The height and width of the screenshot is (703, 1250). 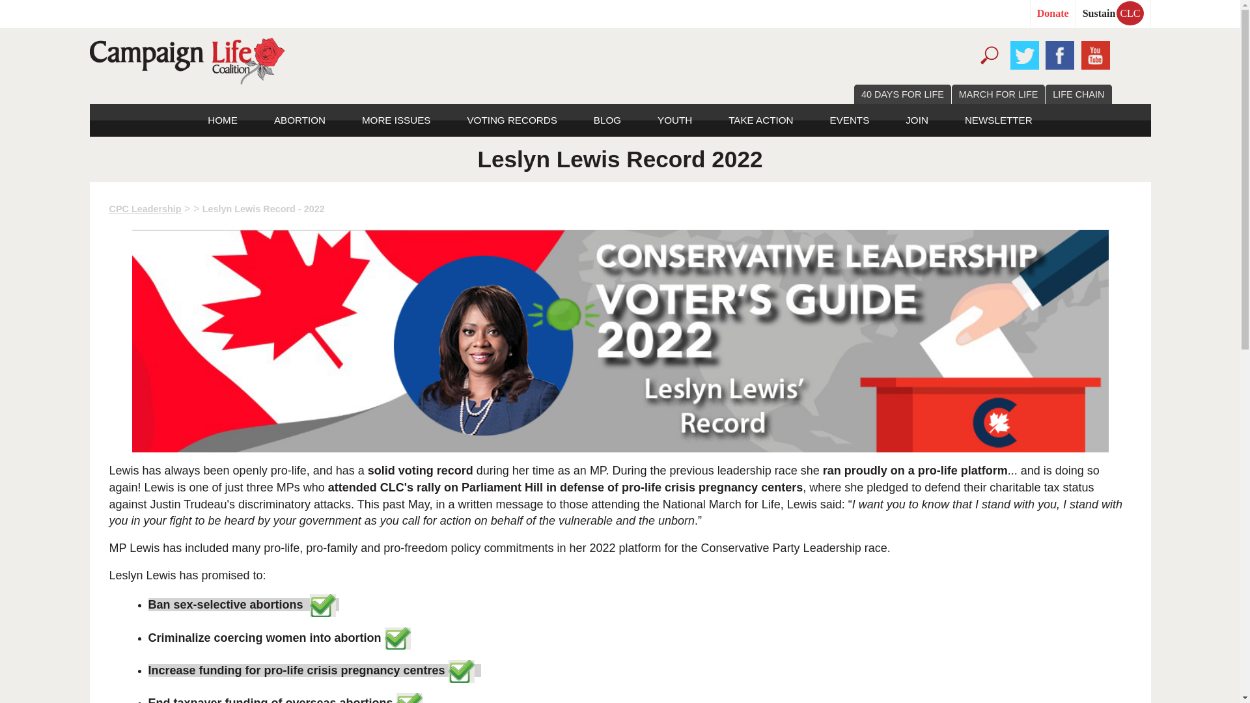 I want to click on SustainCLC, so click(x=1113, y=14).